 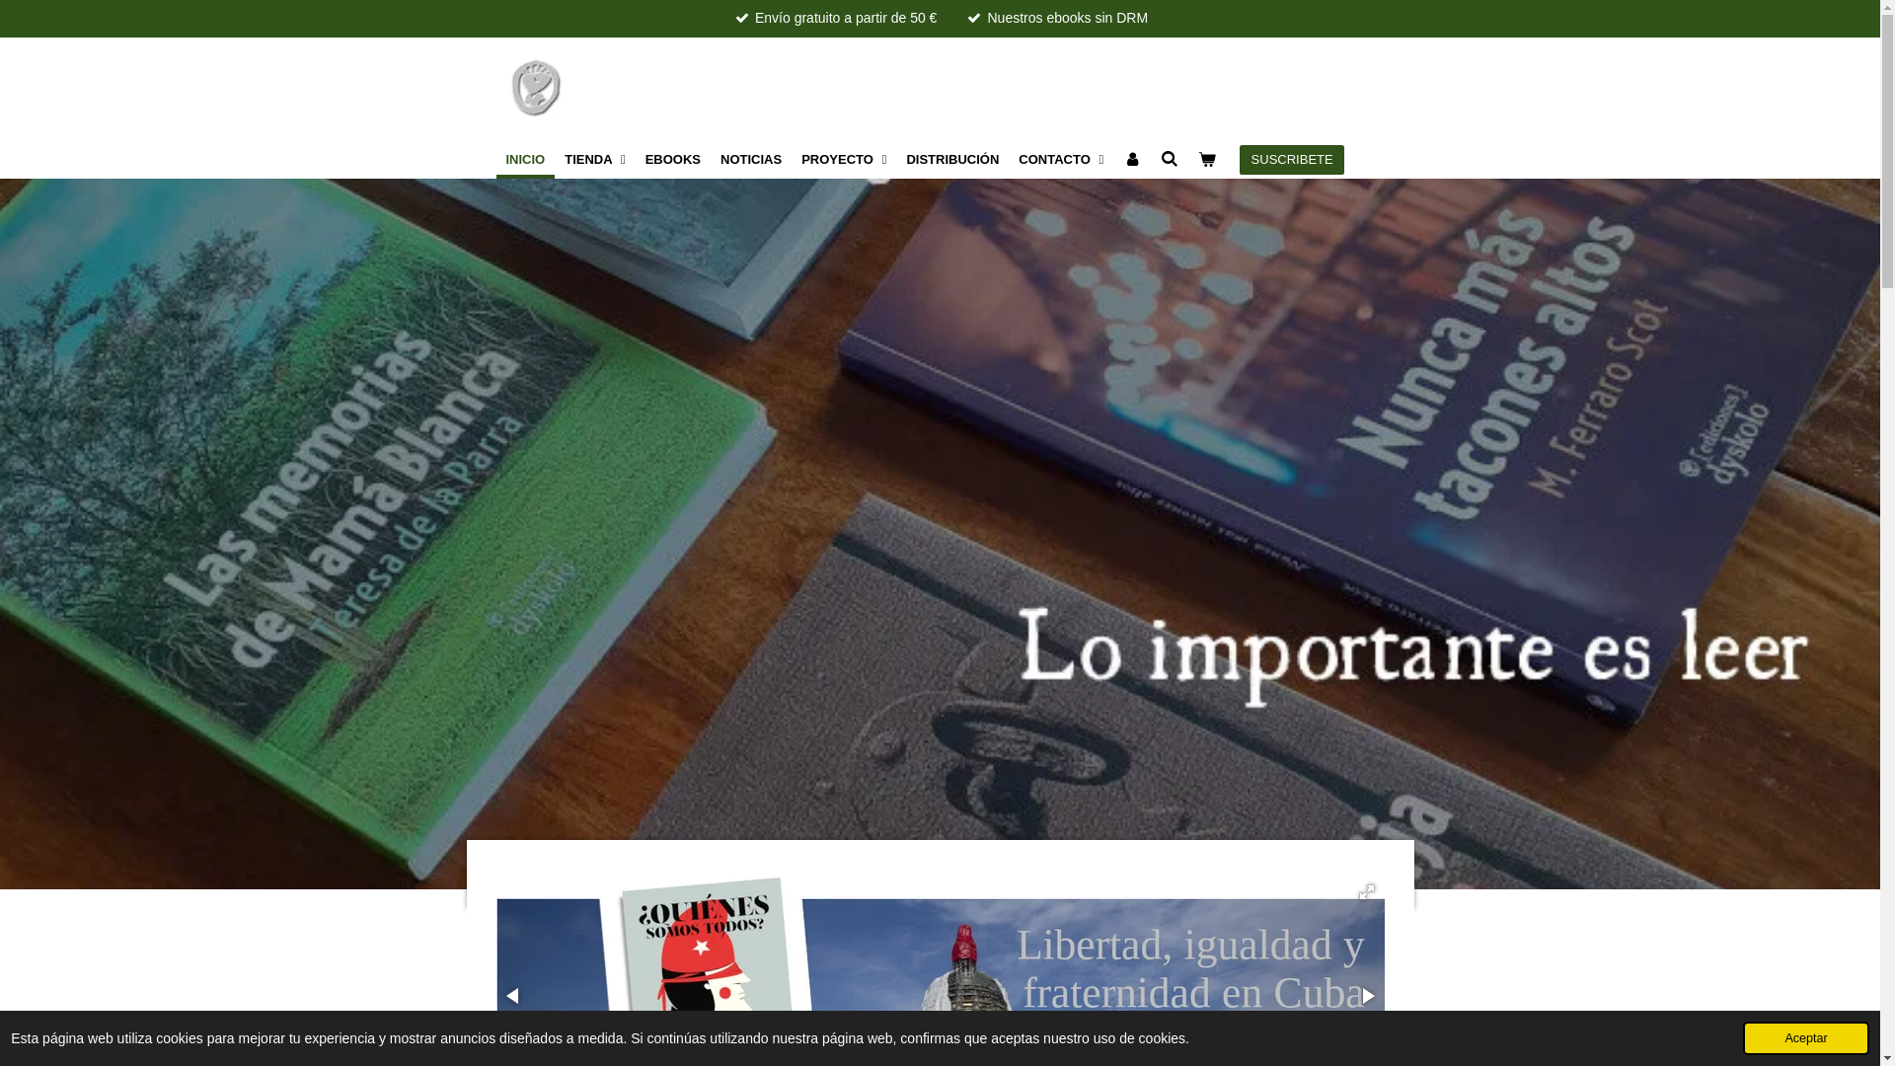 I want to click on TIENDA, so click(x=594, y=160).